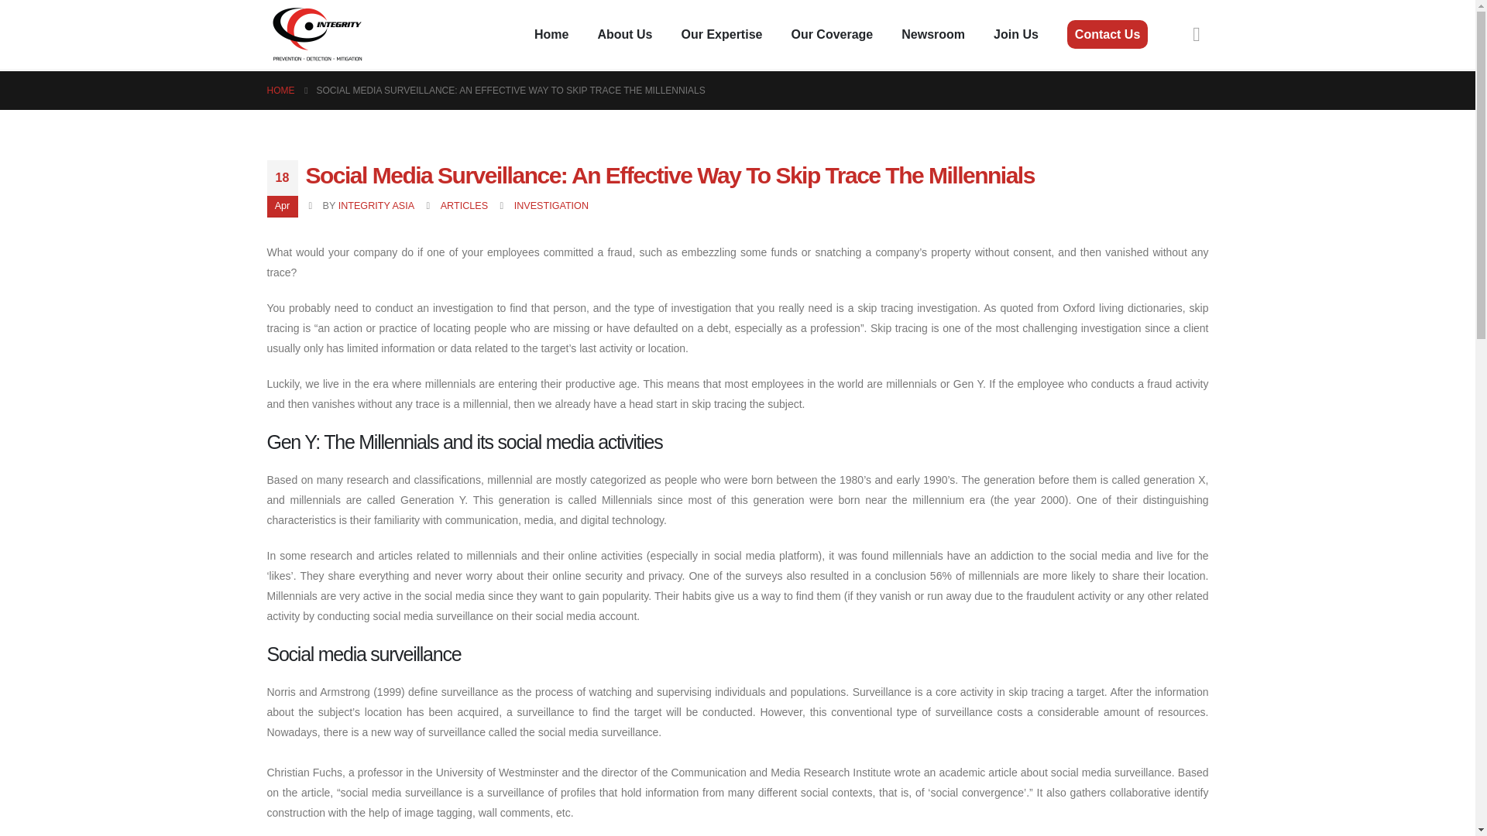 The width and height of the screenshot is (1487, 836). What do you see at coordinates (1016, 33) in the screenshot?
I see `Join Us` at bounding box center [1016, 33].